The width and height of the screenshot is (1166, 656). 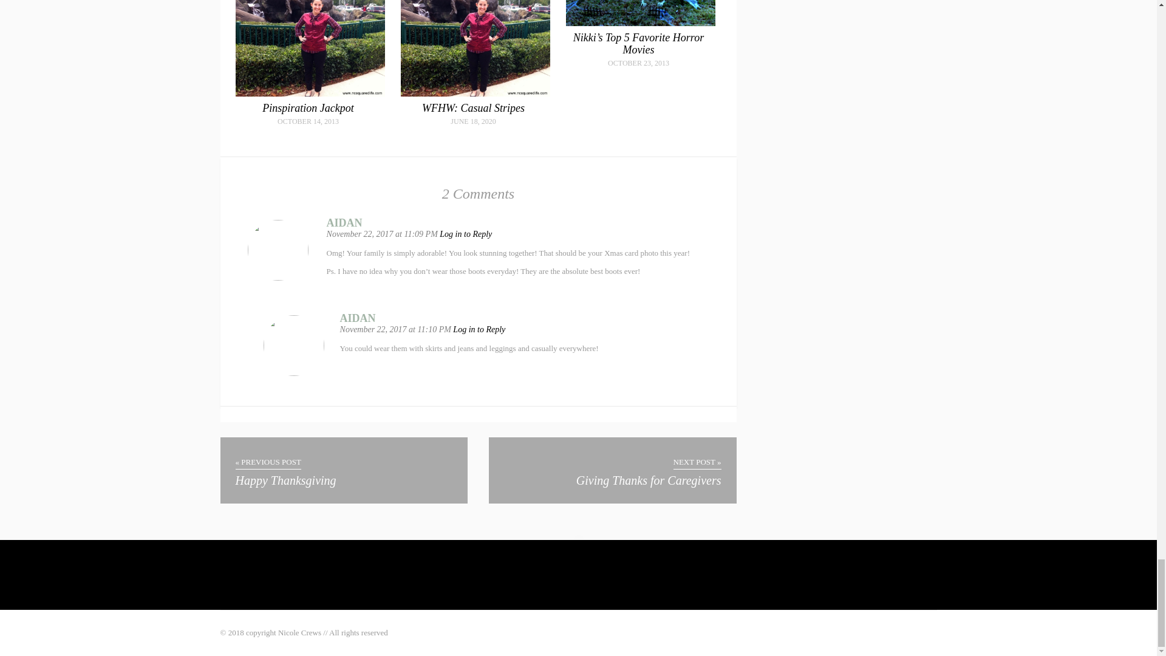 What do you see at coordinates (307, 108) in the screenshot?
I see `Permanent` at bounding box center [307, 108].